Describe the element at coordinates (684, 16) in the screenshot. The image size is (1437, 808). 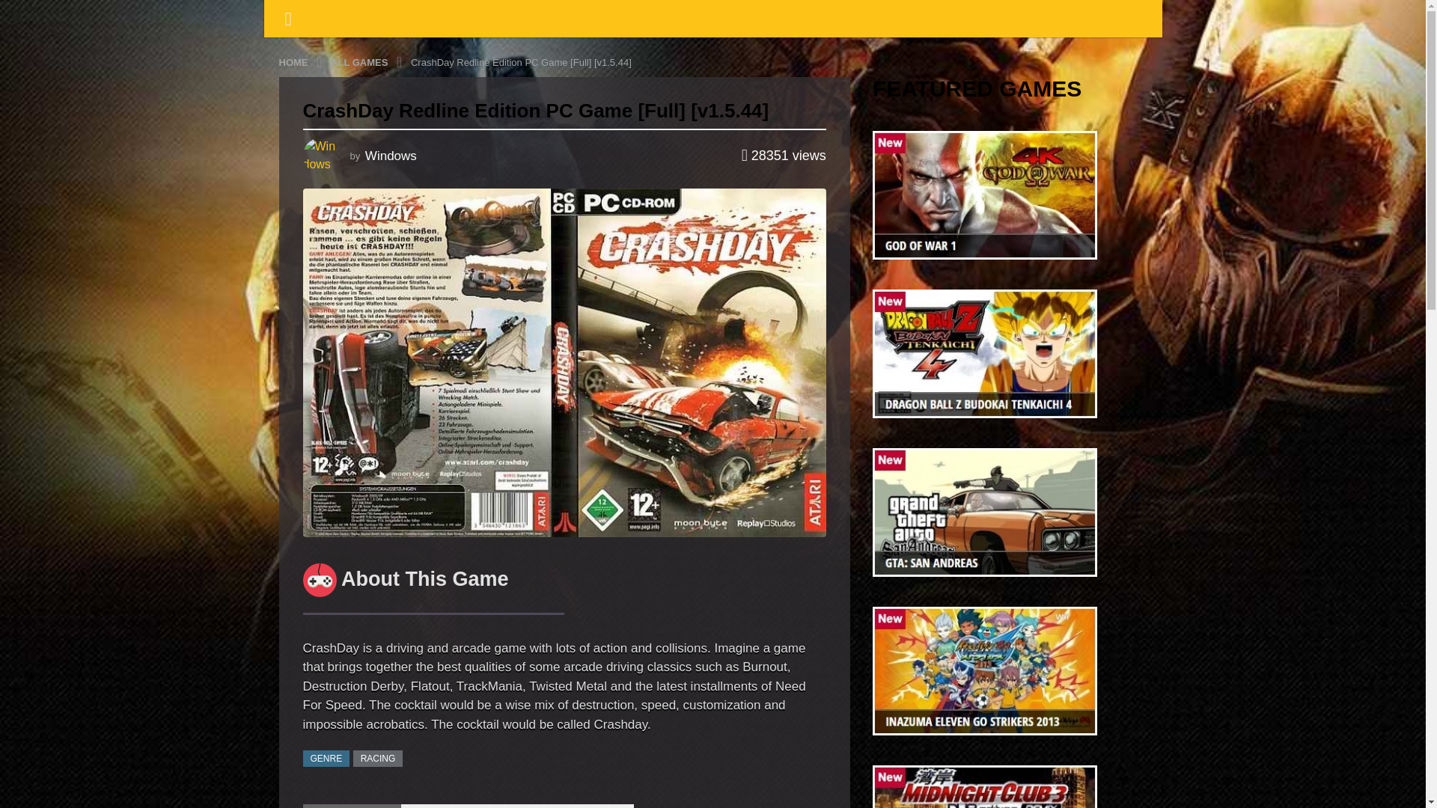
I see `Anime` at that location.